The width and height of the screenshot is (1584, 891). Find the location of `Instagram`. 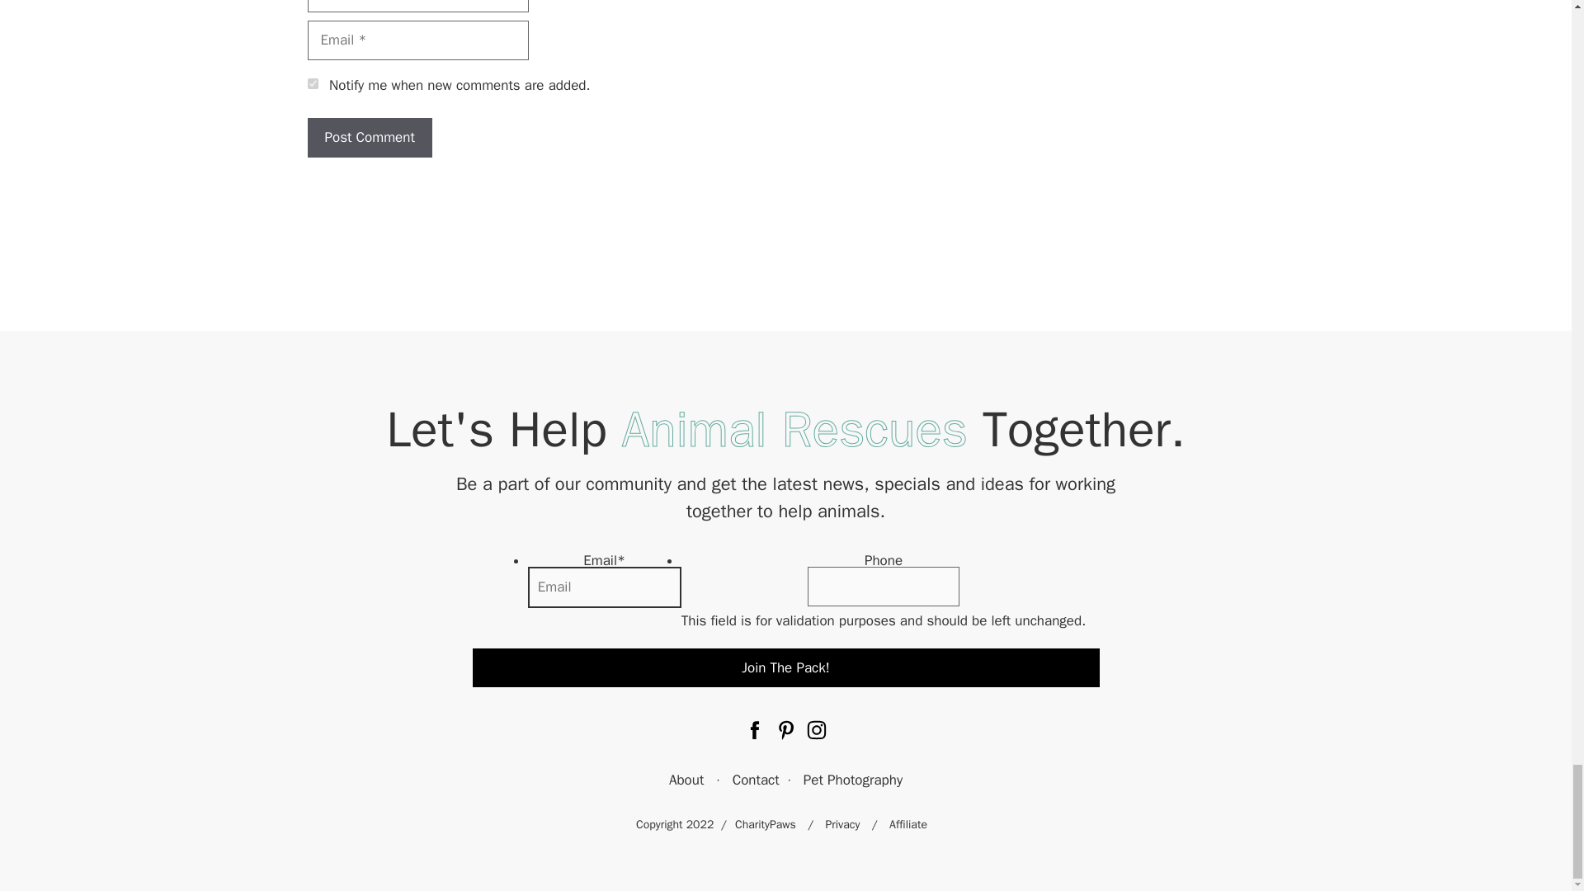

Instagram is located at coordinates (817, 734).